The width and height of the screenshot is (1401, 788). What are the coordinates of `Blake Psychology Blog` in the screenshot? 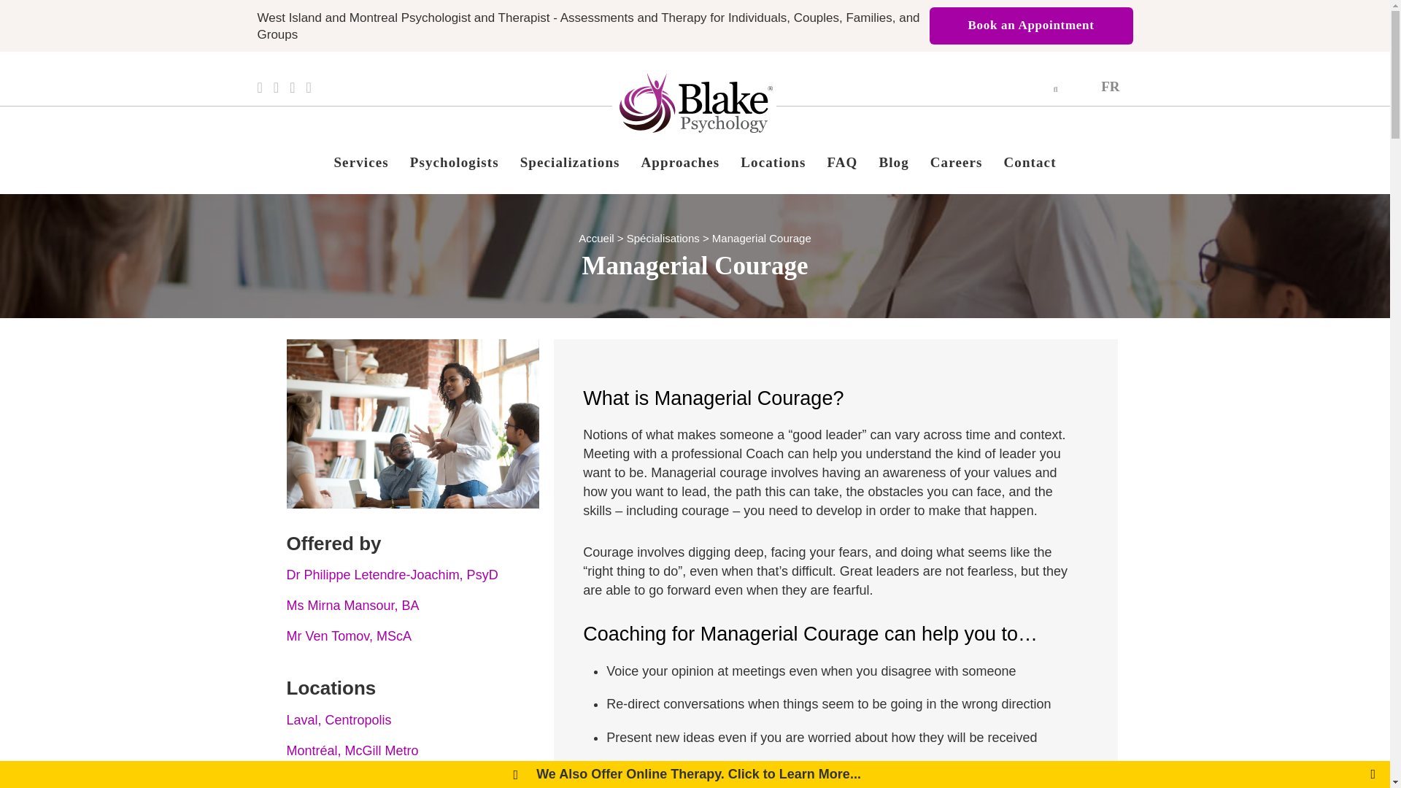 It's located at (893, 162).